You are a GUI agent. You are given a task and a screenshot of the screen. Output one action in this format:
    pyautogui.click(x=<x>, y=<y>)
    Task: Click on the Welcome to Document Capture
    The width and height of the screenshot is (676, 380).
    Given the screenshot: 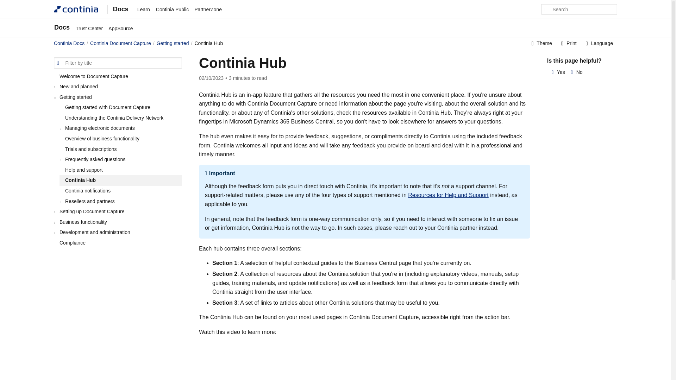 What is the action you would take?
    pyautogui.click(x=118, y=76)
    